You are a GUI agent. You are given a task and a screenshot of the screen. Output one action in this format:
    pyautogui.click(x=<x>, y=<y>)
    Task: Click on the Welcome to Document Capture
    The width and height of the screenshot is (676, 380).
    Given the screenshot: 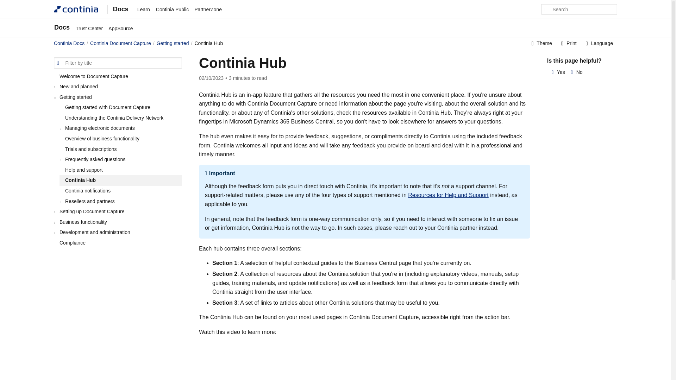 What is the action you would take?
    pyautogui.click(x=118, y=76)
    